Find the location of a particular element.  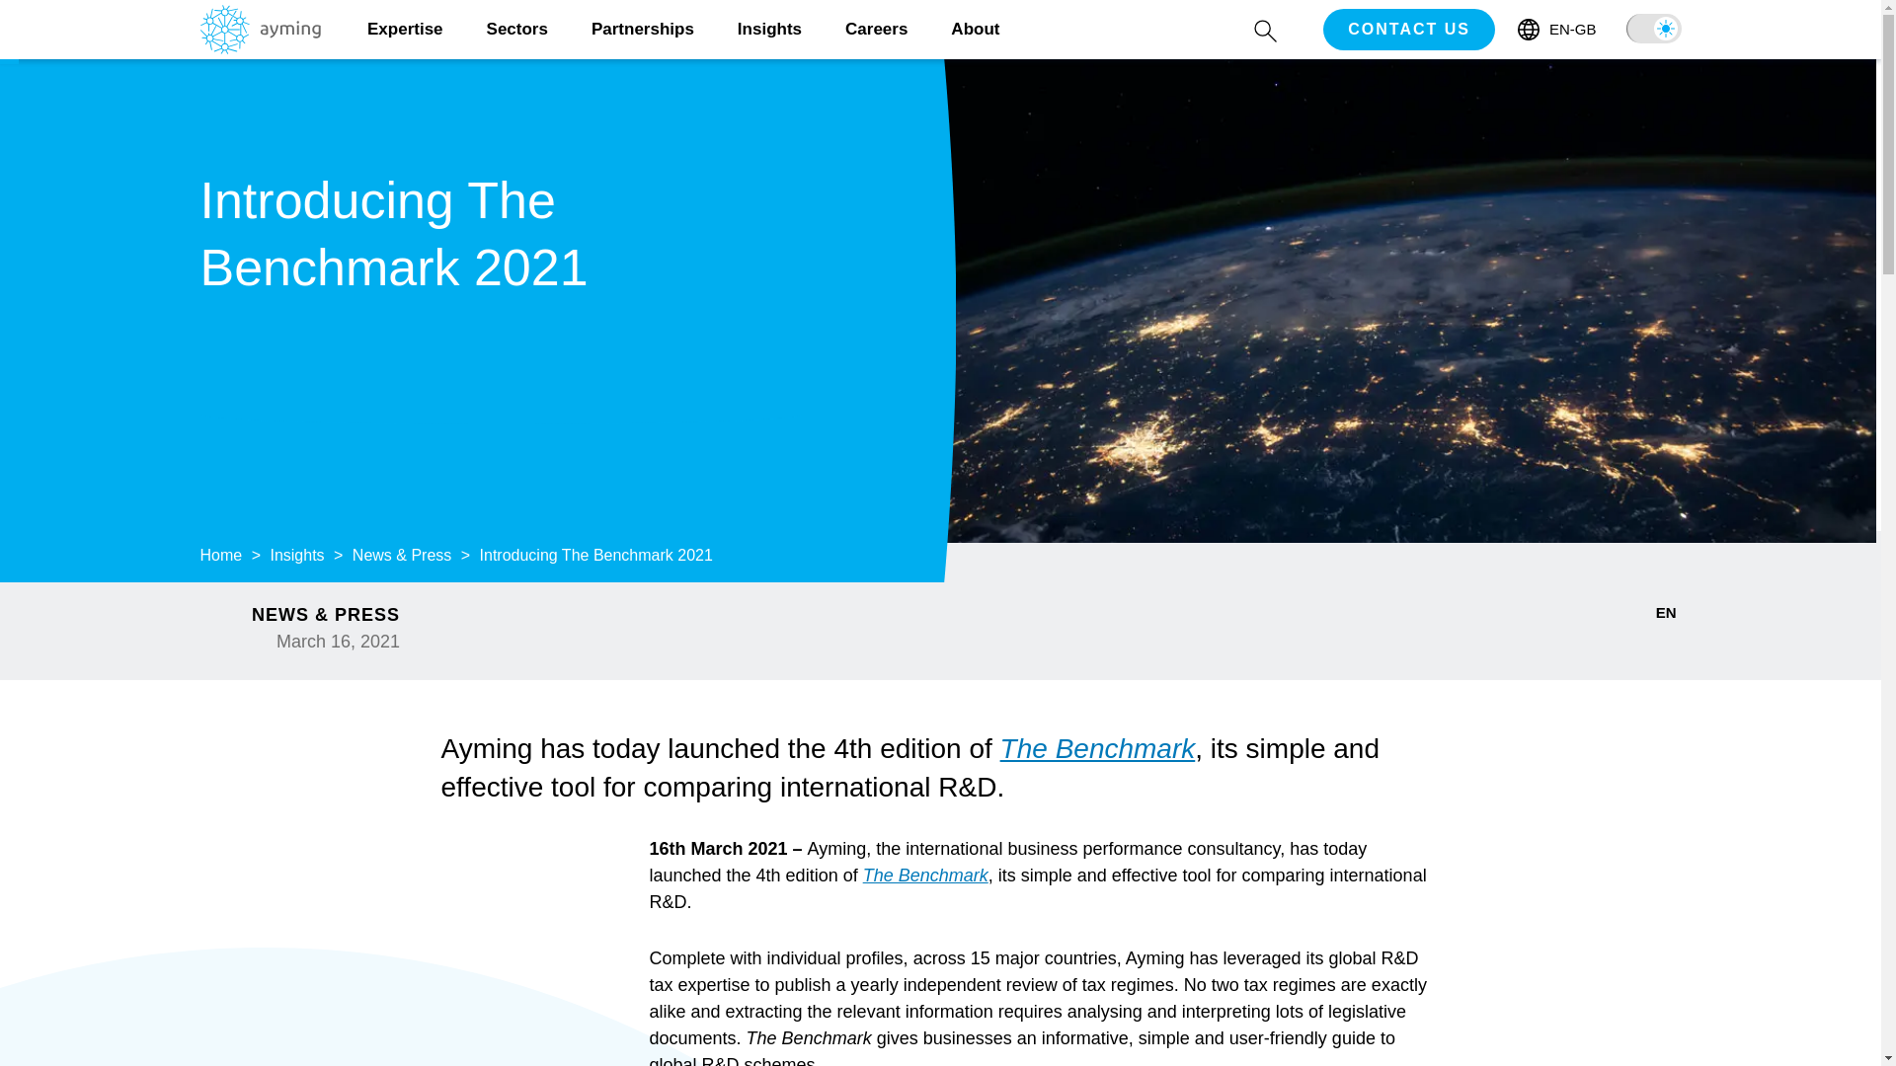

Partnerships is located at coordinates (642, 30).